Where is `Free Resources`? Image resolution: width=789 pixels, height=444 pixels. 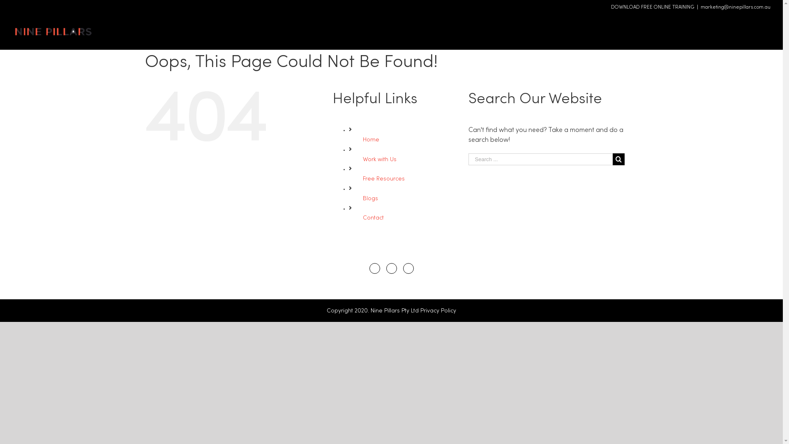 Free Resources is located at coordinates (688, 26).